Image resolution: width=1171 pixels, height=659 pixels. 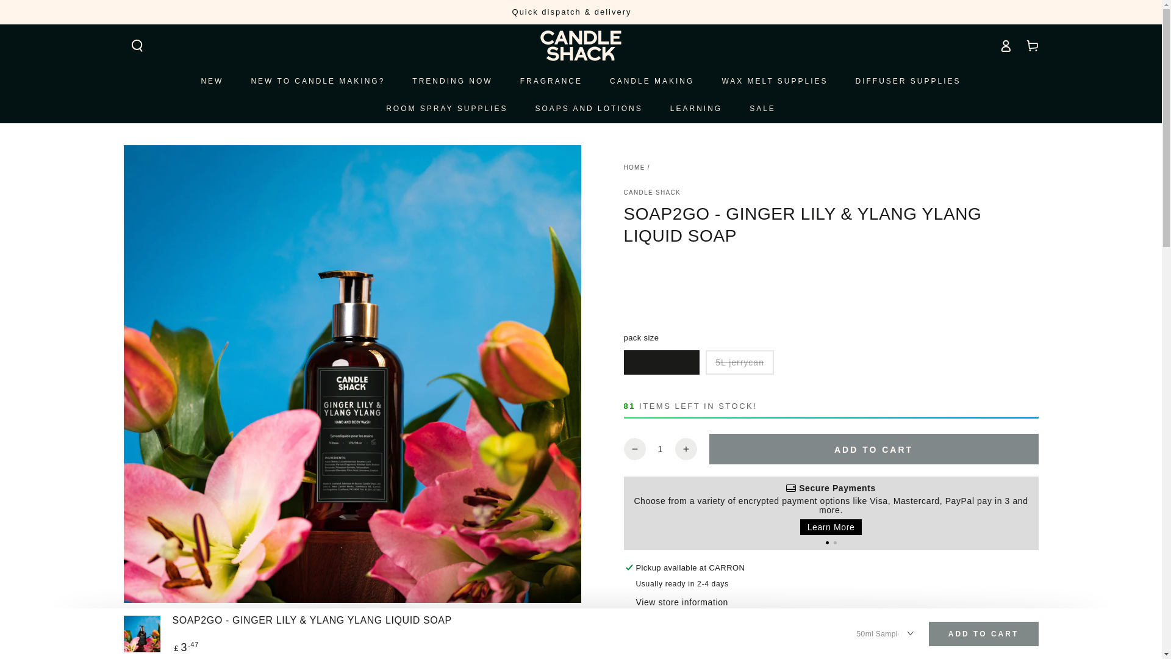 What do you see at coordinates (54, 12) in the screenshot?
I see `SKIP TO CONTENT` at bounding box center [54, 12].